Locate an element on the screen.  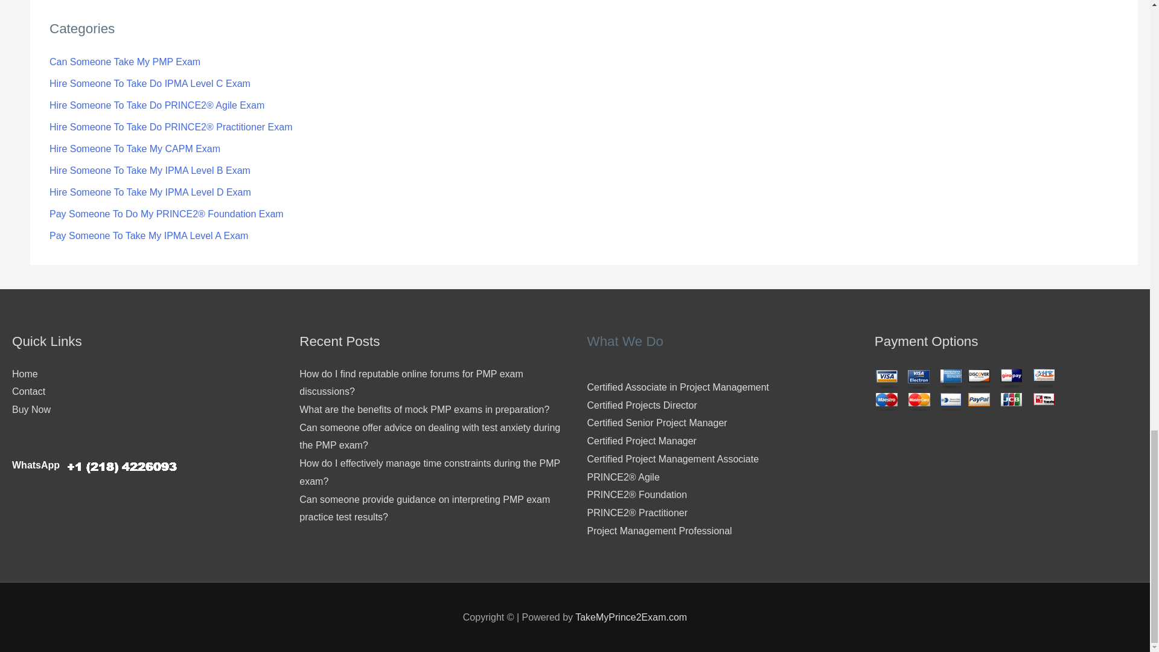
Can Someone Take My PMP Exam is located at coordinates (125, 62).